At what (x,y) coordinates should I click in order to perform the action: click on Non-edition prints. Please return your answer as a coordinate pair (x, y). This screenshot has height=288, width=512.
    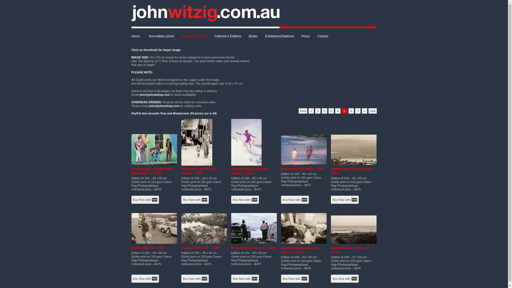
    Looking at the image, I should click on (162, 36).